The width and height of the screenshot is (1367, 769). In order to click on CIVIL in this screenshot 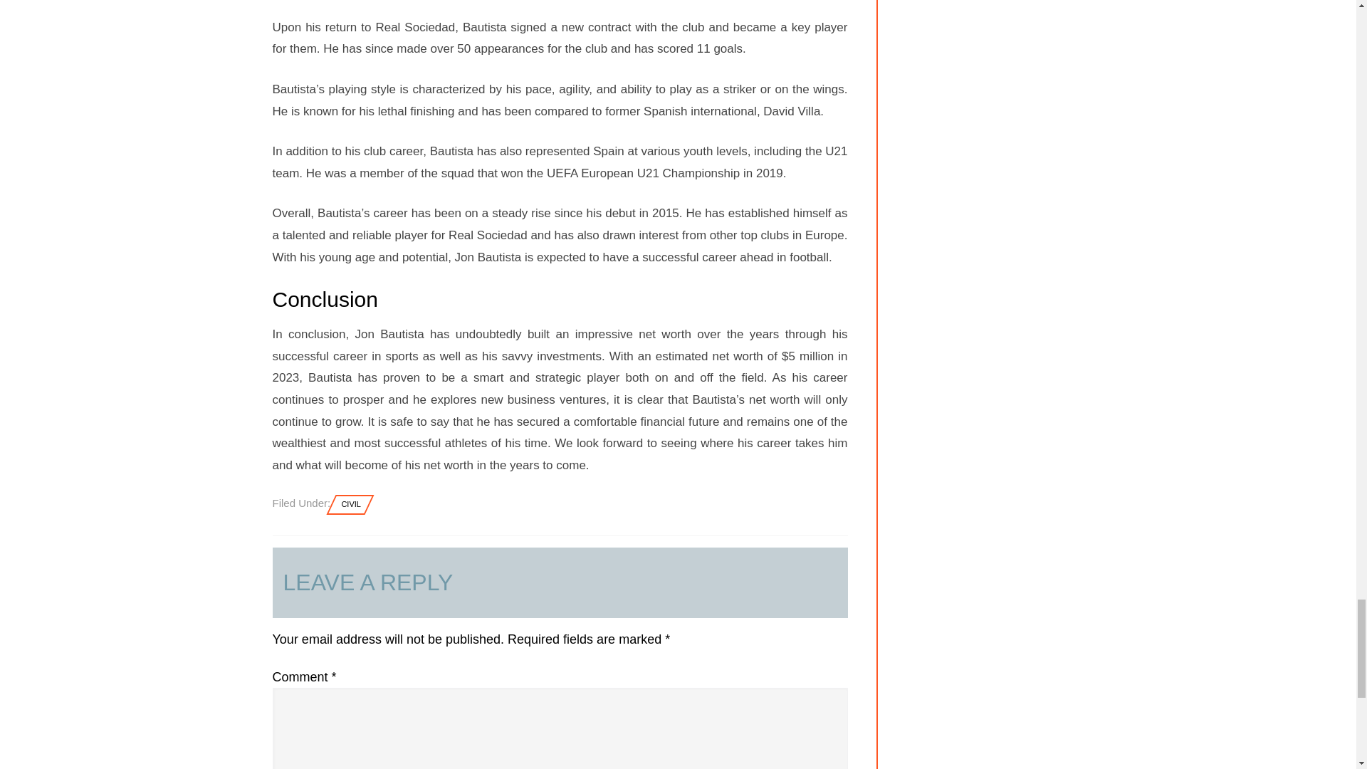, I will do `click(351, 504)`.